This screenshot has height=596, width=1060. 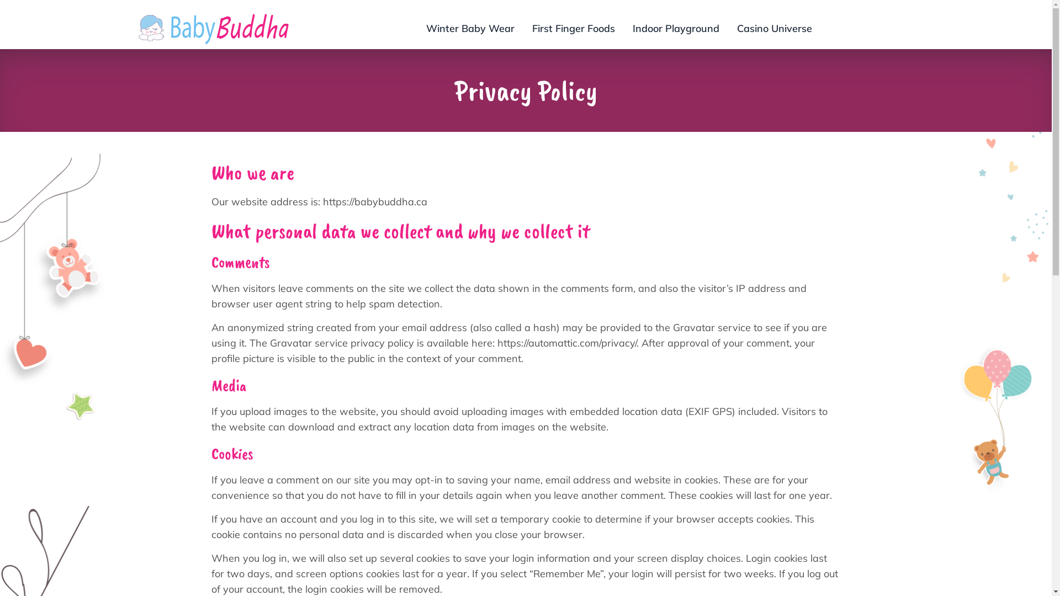 What do you see at coordinates (676, 29) in the screenshot?
I see `Indoor Playground` at bounding box center [676, 29].